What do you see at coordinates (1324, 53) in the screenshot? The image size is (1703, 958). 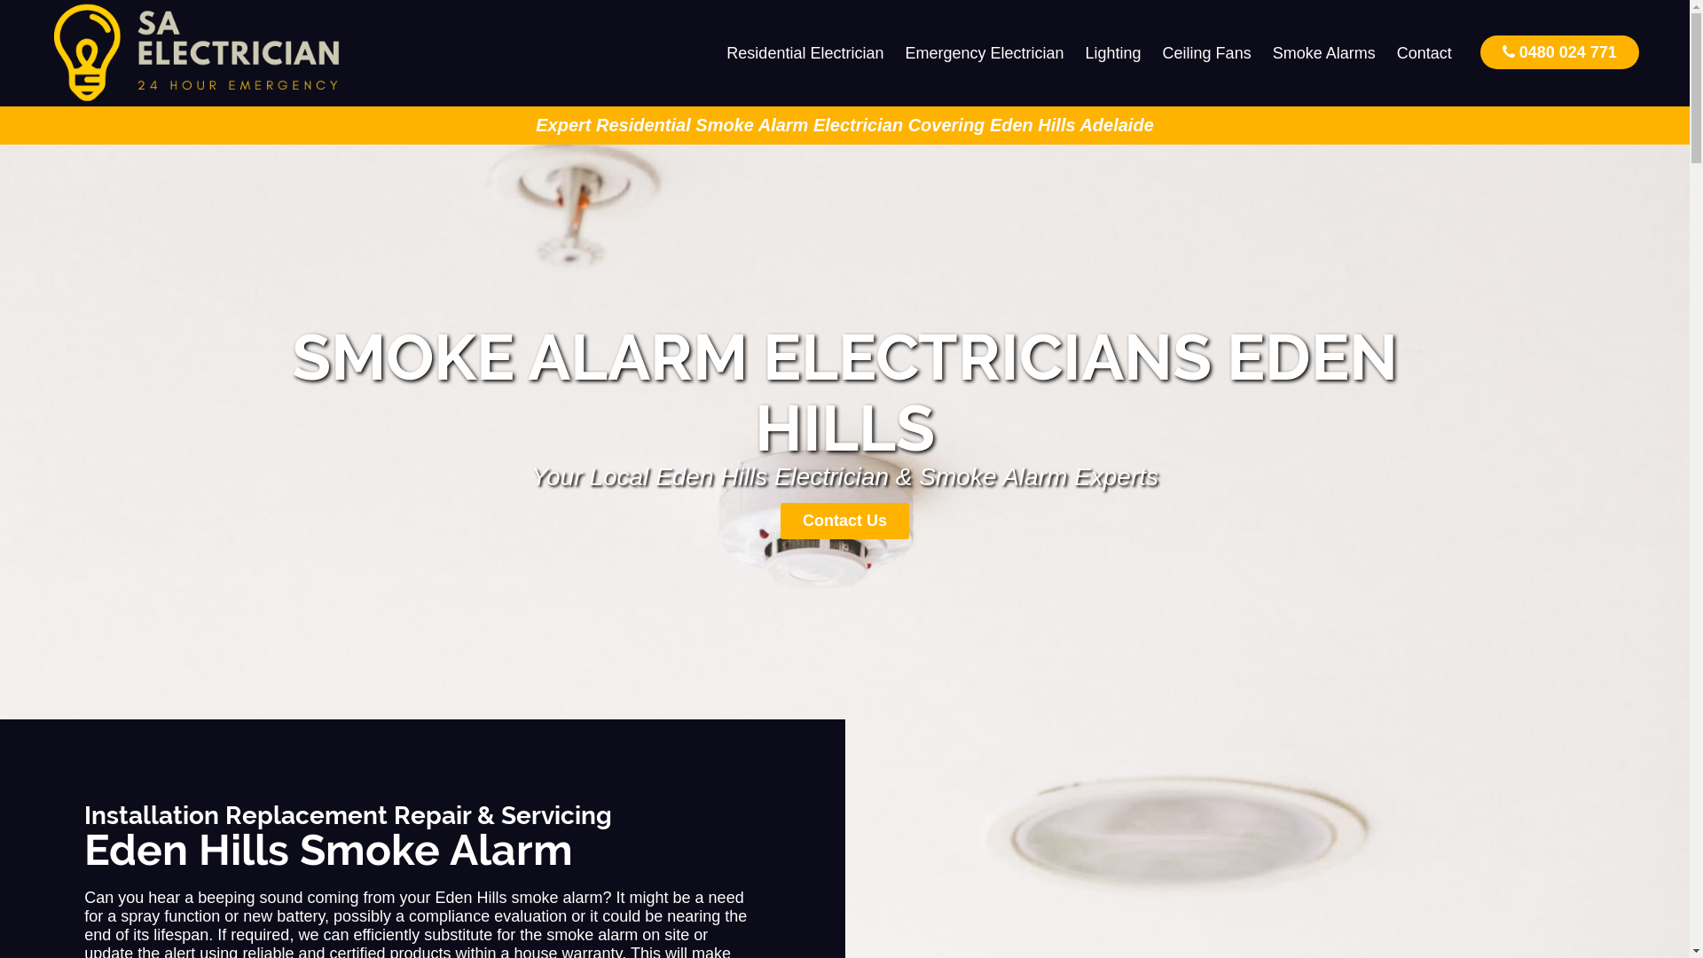 I see `Smoke Alarms` at bounding box center [1324, 53].